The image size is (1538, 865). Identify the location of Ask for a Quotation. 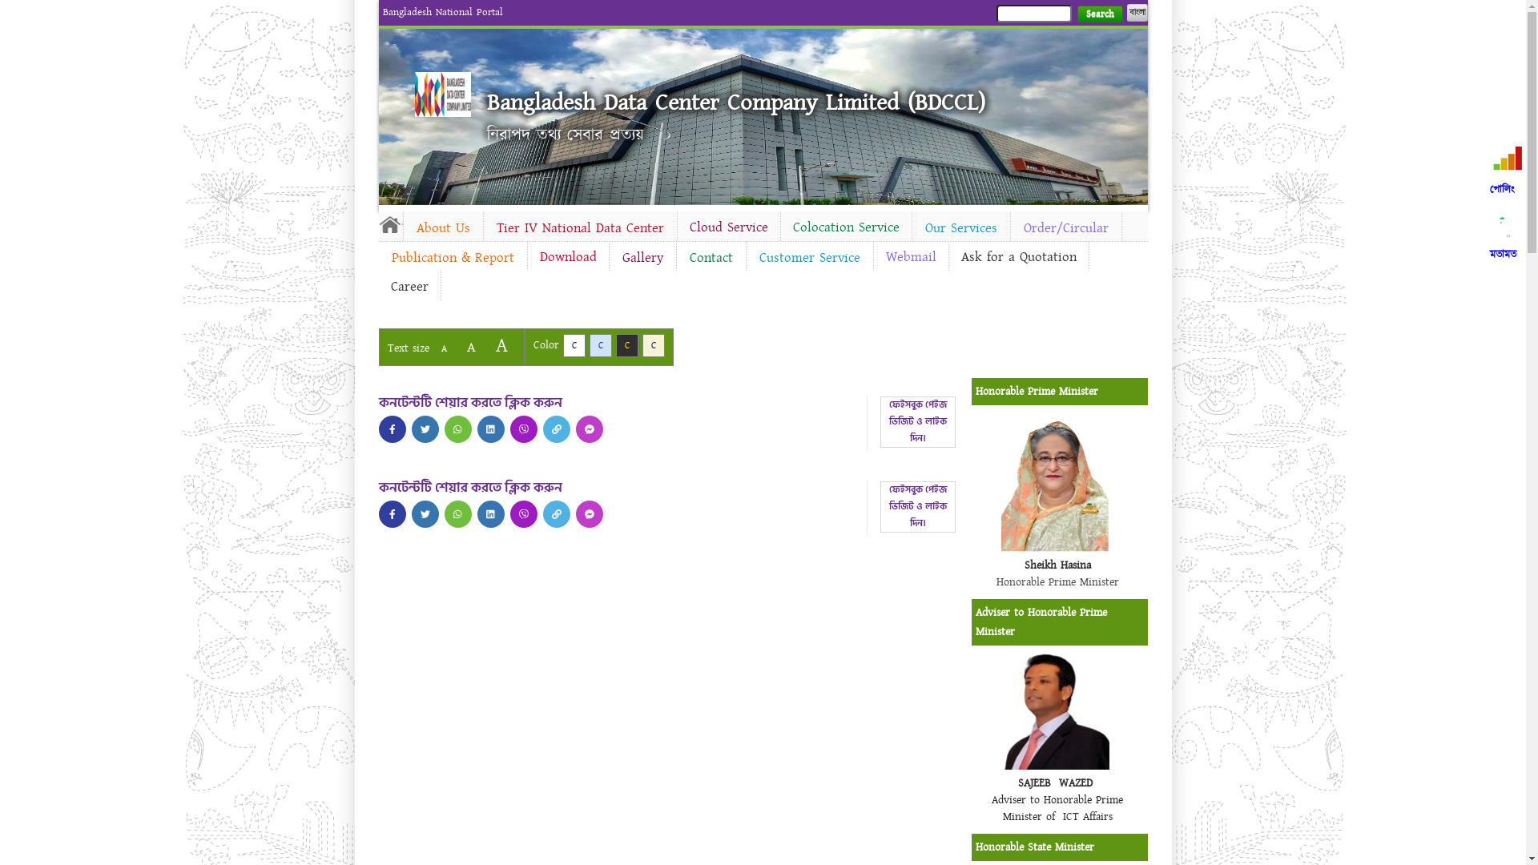
(1018, 257).